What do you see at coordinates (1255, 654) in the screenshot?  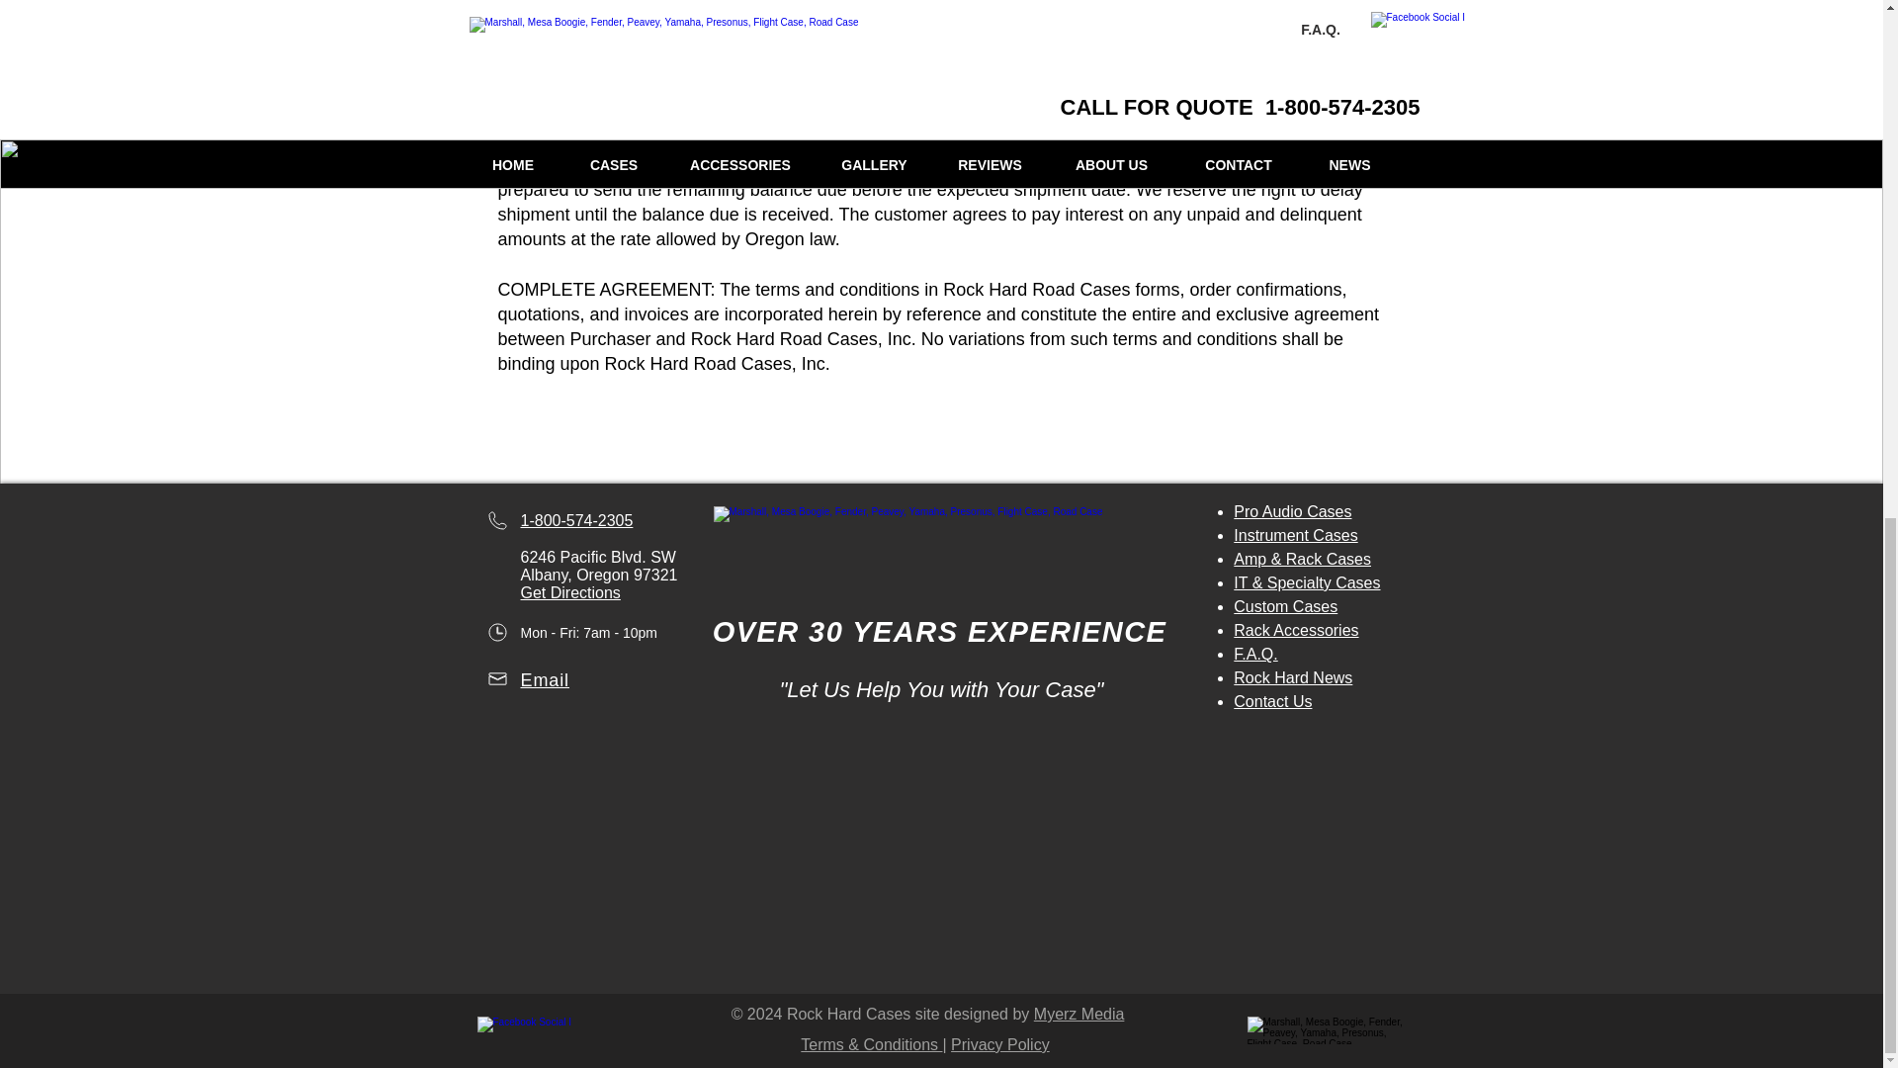 I see `F.A.Q.` at bounding box center [1255, 654].